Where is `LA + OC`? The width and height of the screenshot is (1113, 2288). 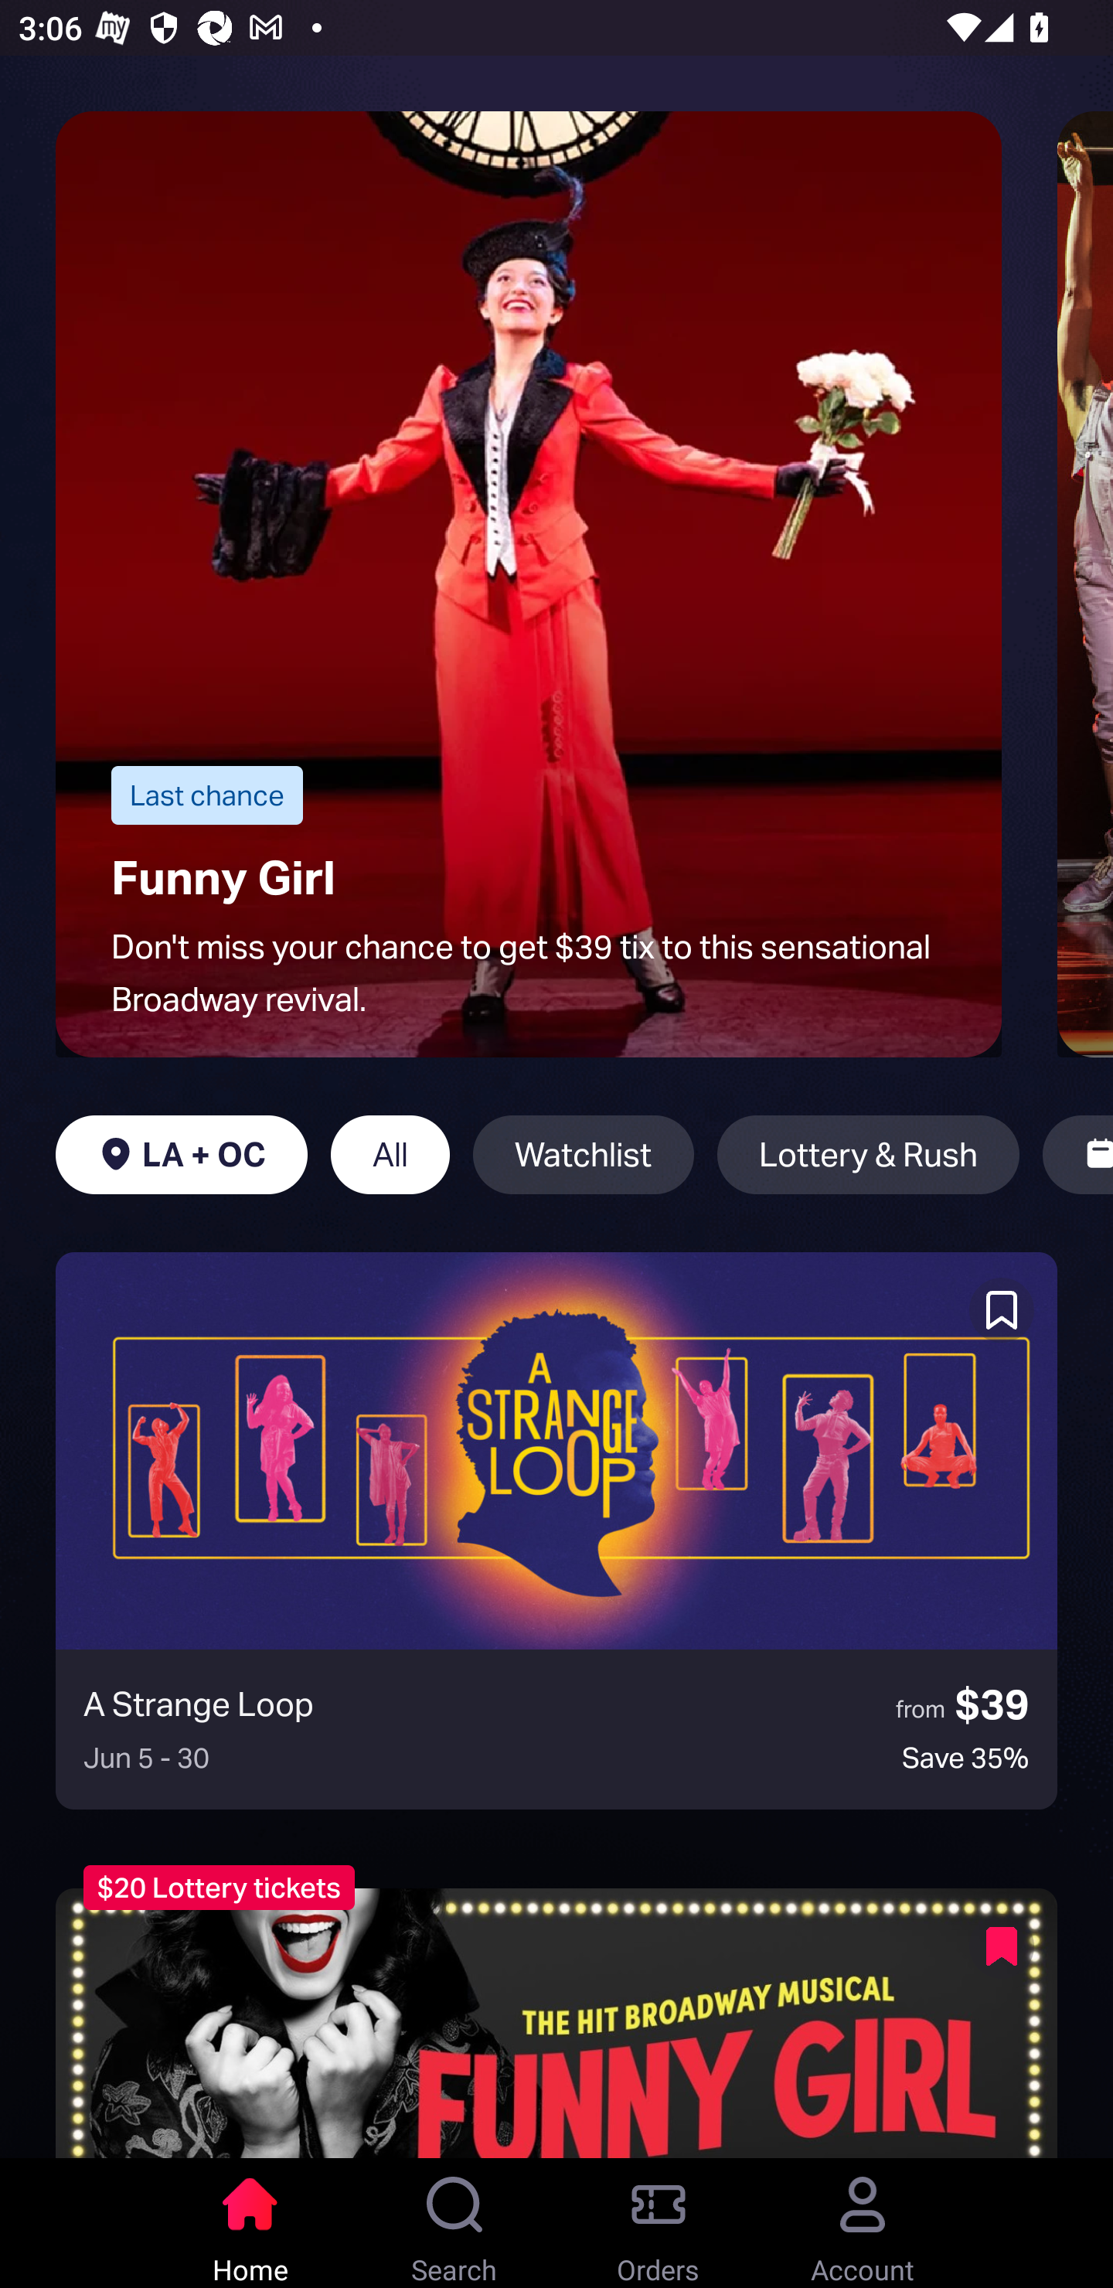
LA + OC is located at coordinates (181, 1155).